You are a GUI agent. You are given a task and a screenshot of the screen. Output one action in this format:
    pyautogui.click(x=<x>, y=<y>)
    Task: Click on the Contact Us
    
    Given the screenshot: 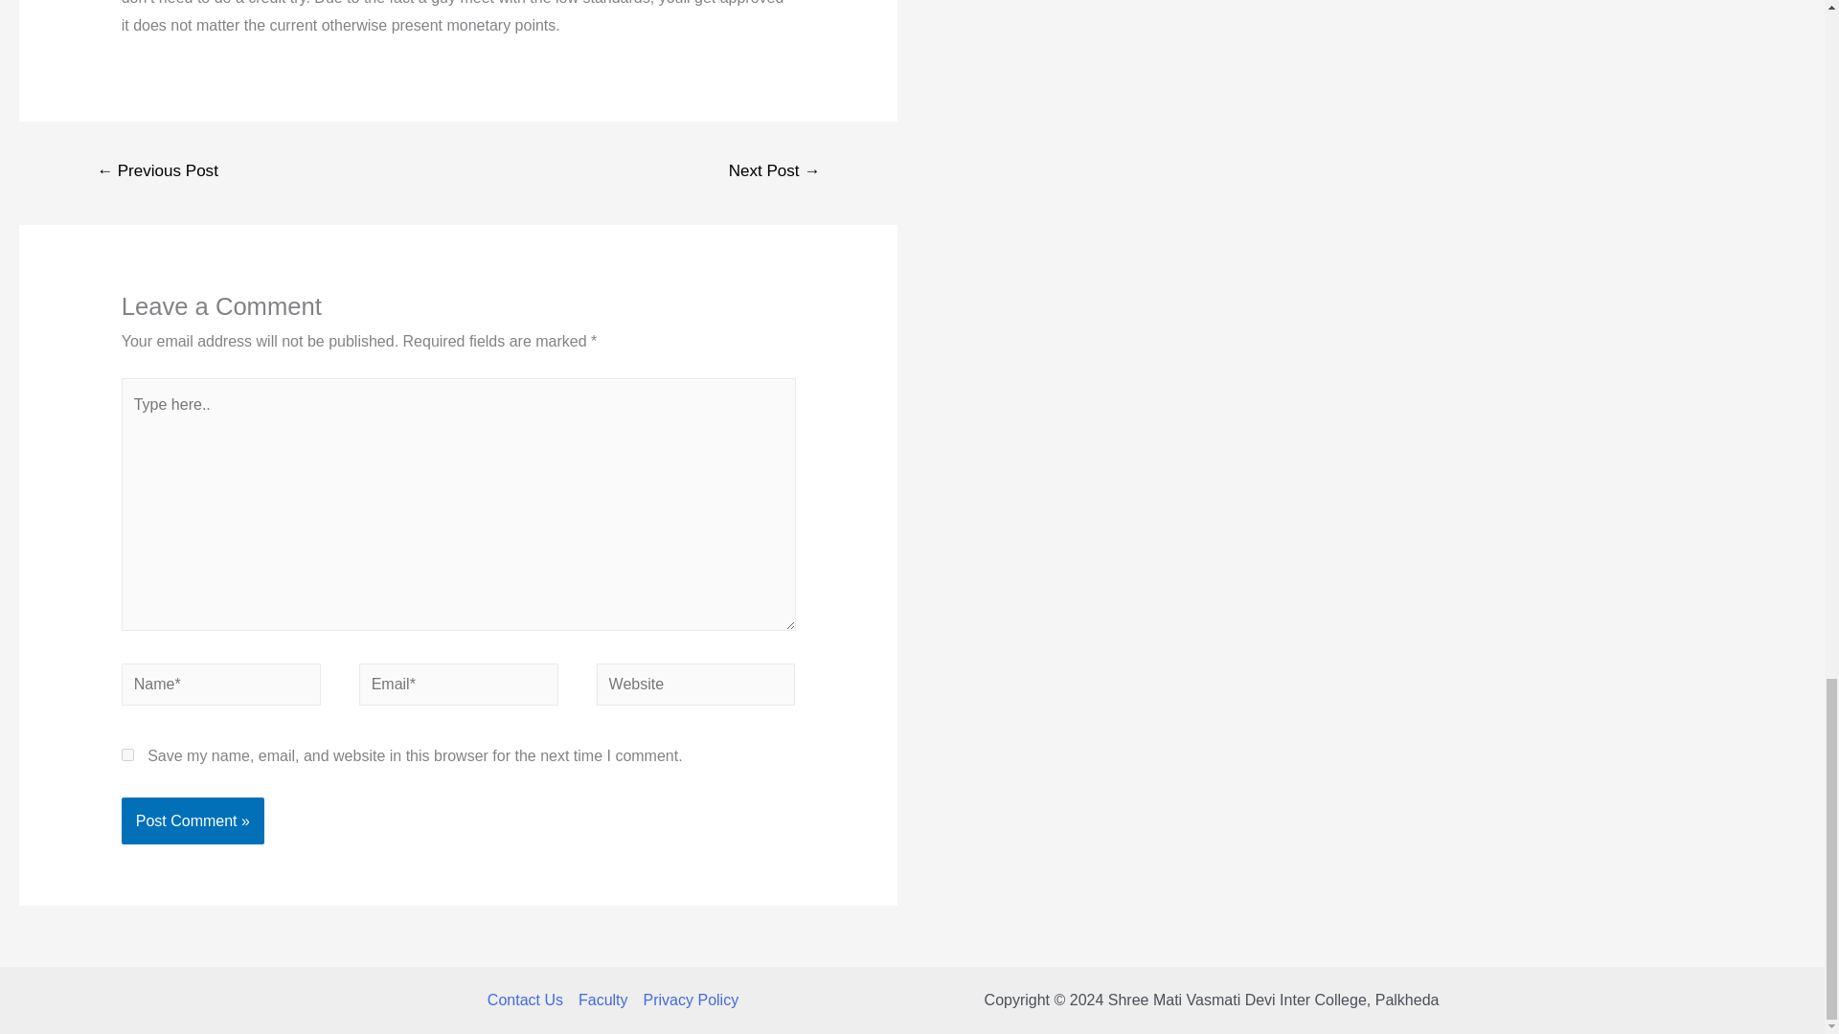 What is the action you would take?
    pyautogui.click(x=529, y=1000)
    